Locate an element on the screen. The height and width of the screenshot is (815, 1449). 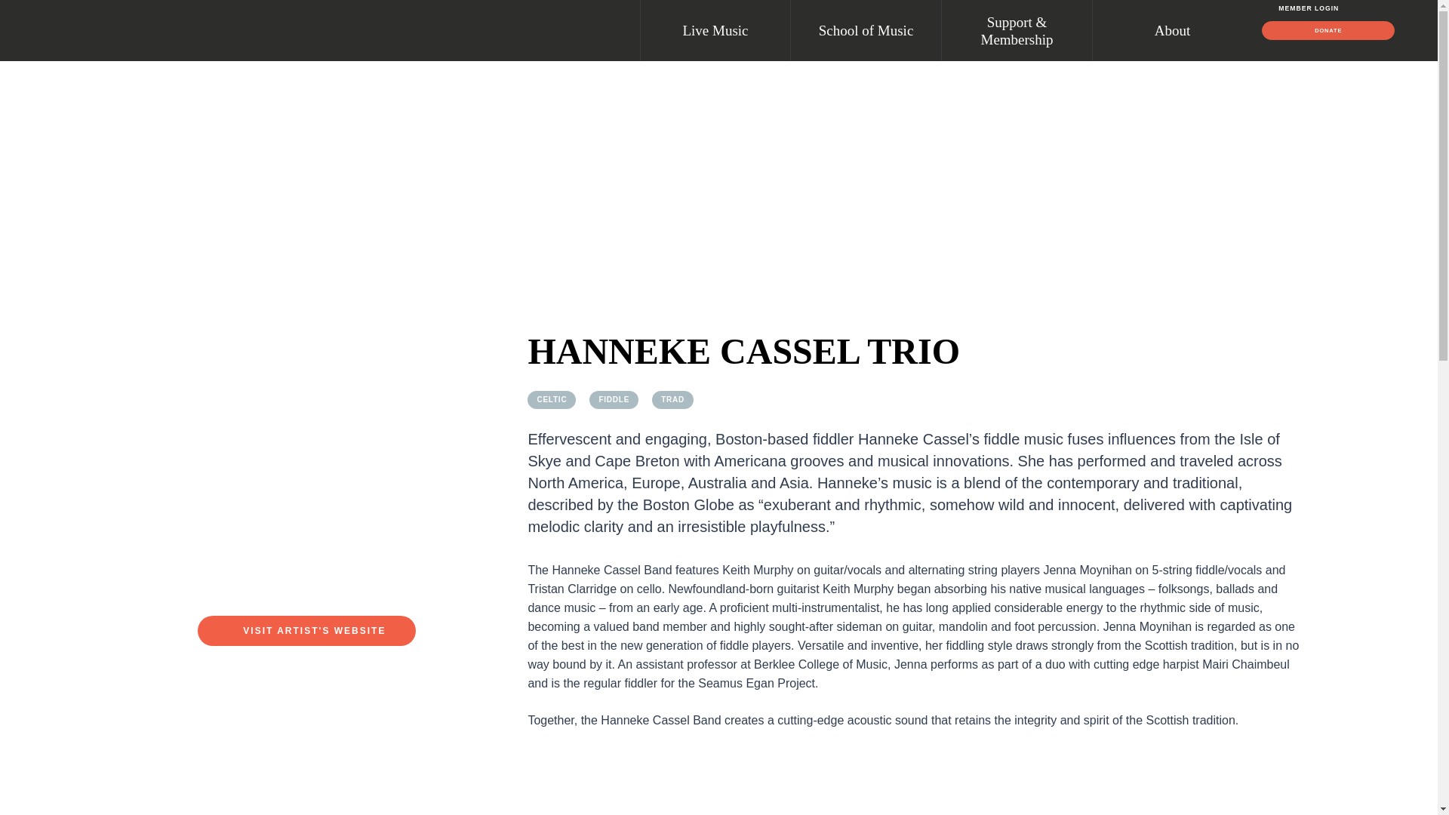
Live Music is located at coordinates (715, 30).